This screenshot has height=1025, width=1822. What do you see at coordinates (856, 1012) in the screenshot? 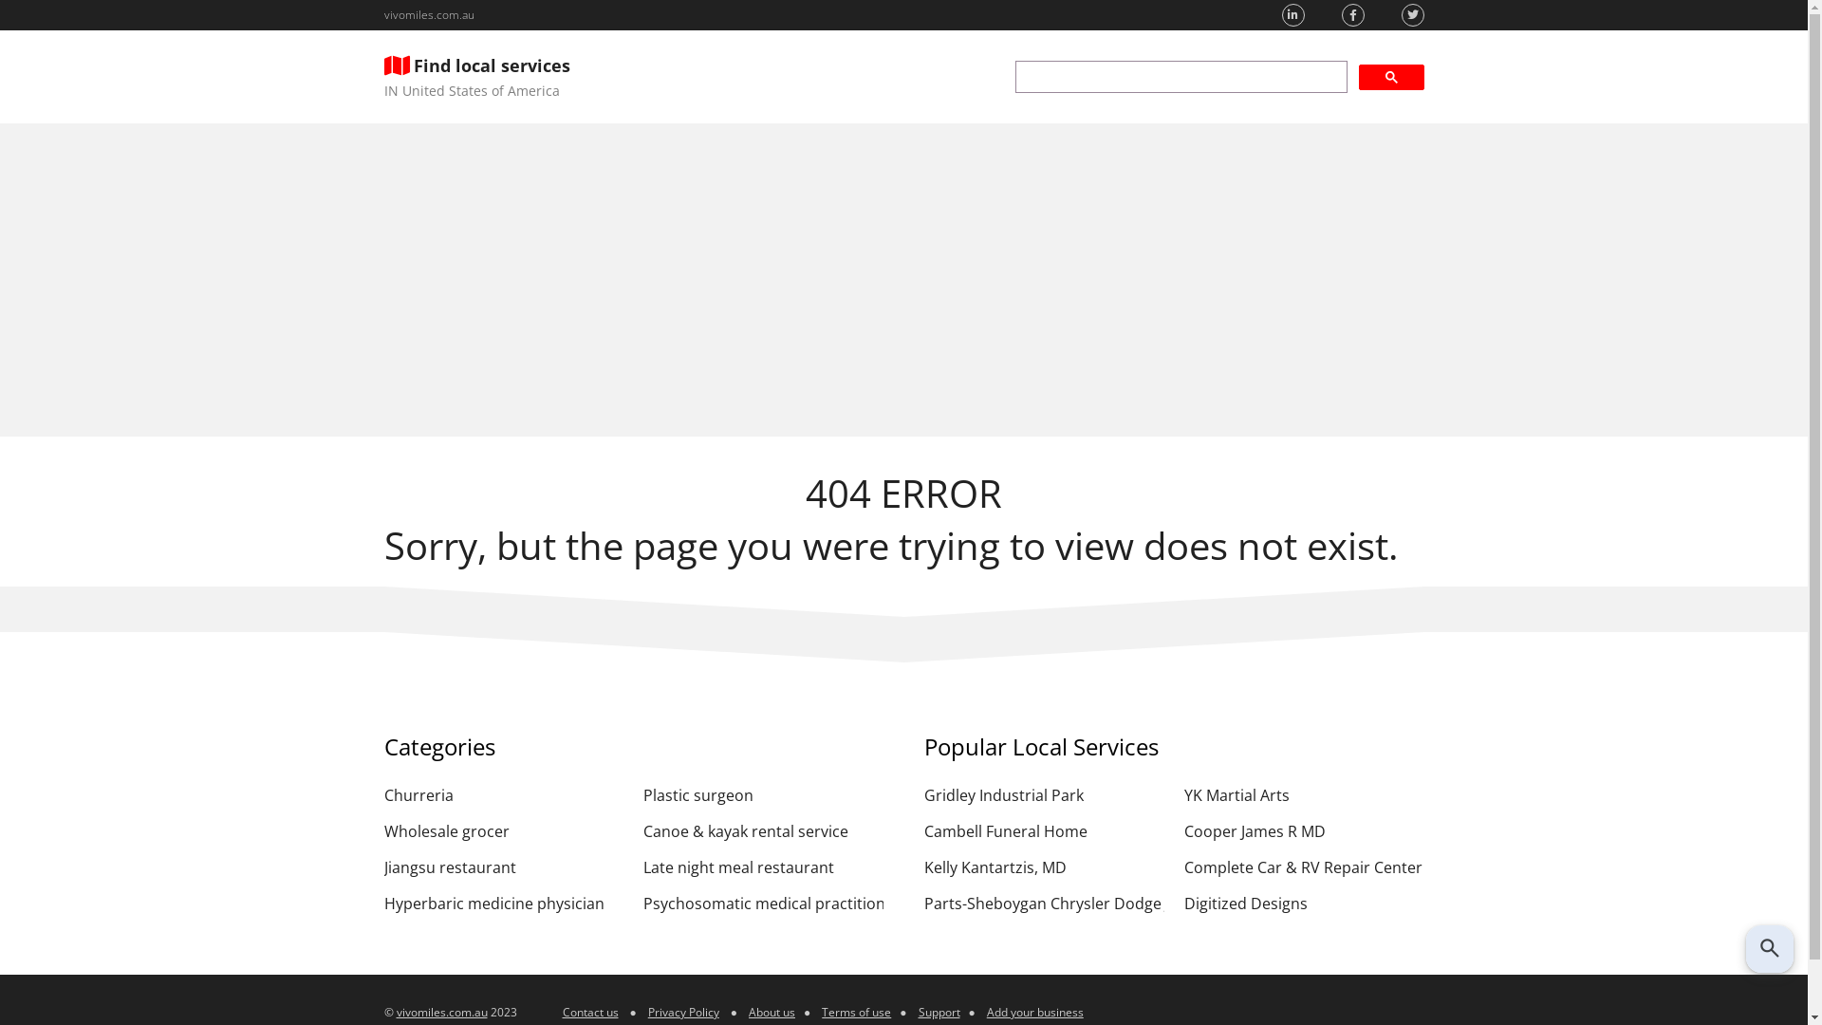
I see `Terms of use` at bounding box center [856, 1012].